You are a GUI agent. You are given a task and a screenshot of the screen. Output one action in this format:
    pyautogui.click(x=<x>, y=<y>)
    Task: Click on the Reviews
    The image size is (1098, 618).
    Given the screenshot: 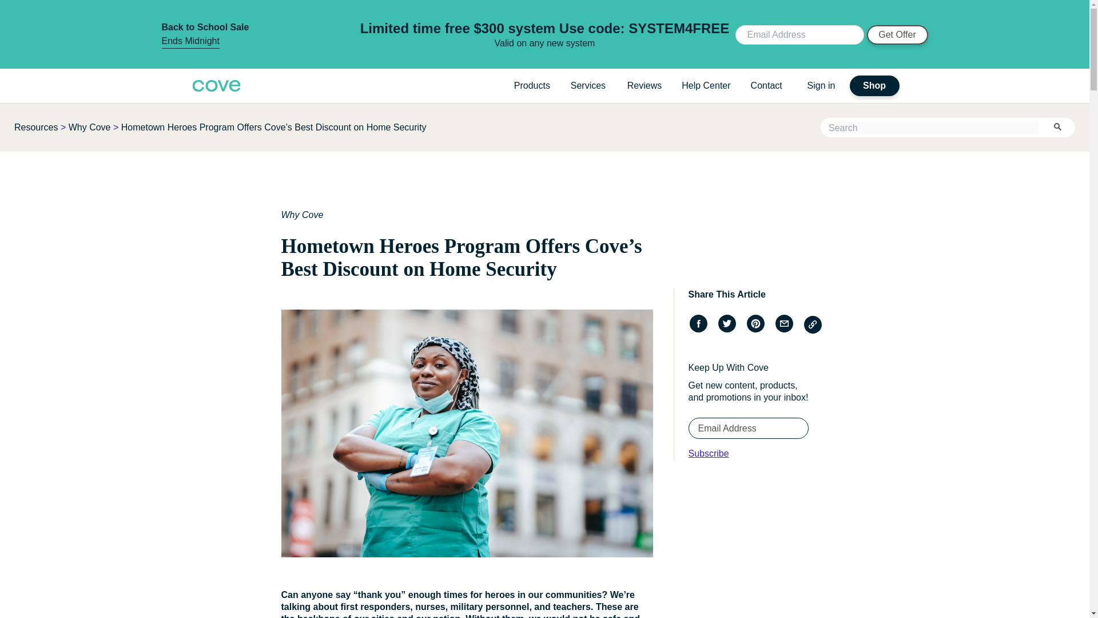 What is the action you would take?
    pyautogui.click(x=644, y=85)
    